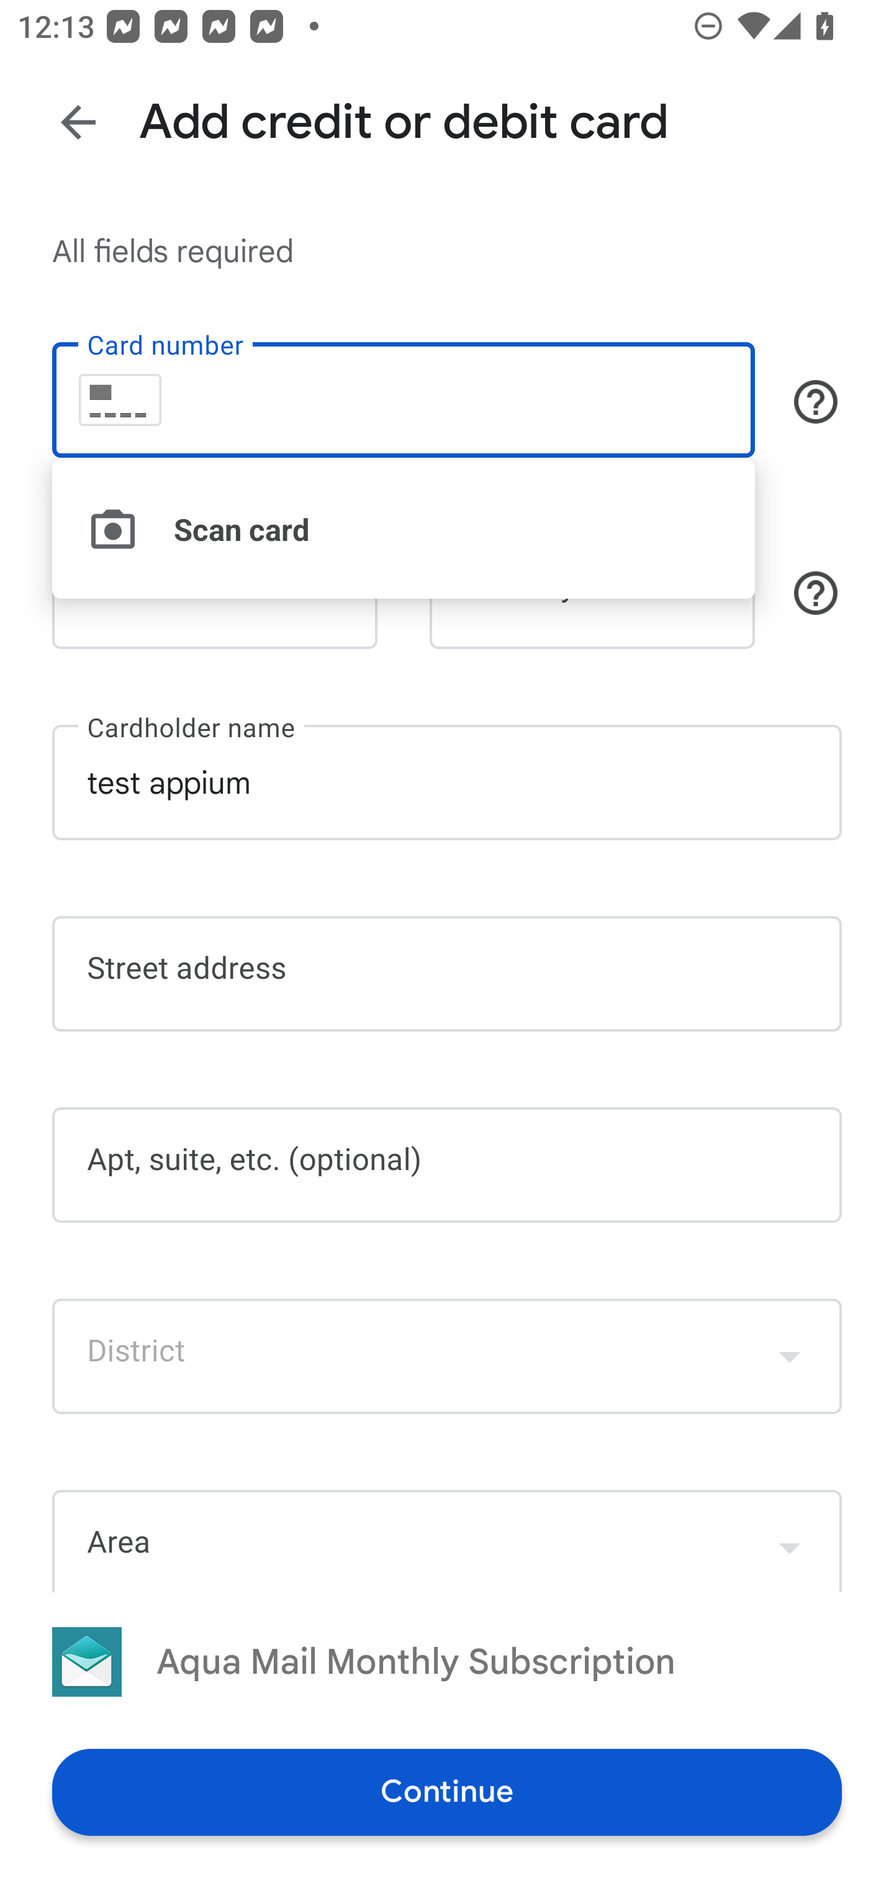  I want to click on Apt, suite, etc. (optional), so click(447, 1165).